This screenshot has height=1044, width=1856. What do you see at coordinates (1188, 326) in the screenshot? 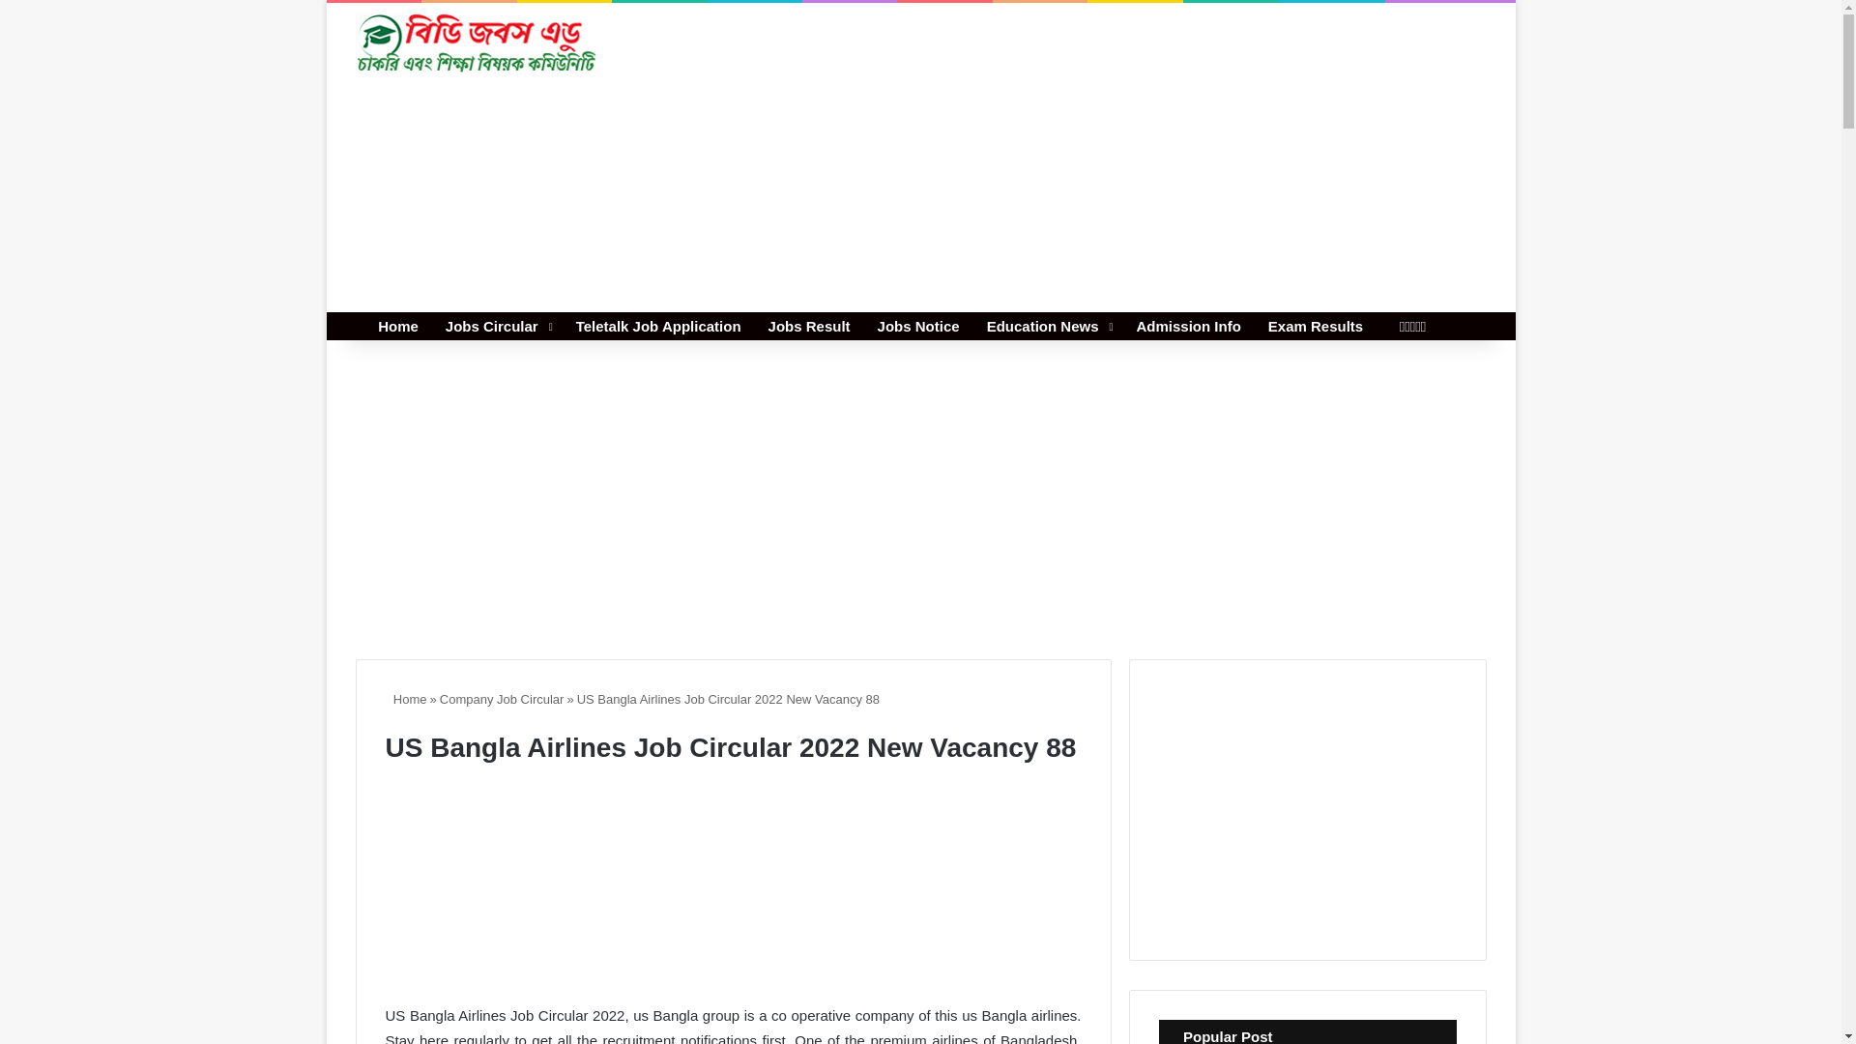
I see `Admission Info` at bounding box center [1188, 326].